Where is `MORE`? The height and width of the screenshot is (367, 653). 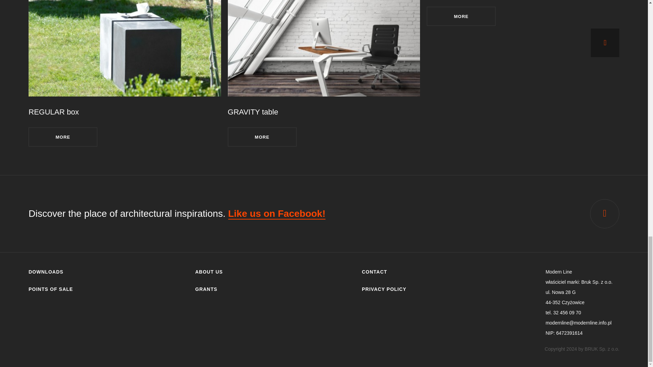 MORE is located at coordinates (63, 137).